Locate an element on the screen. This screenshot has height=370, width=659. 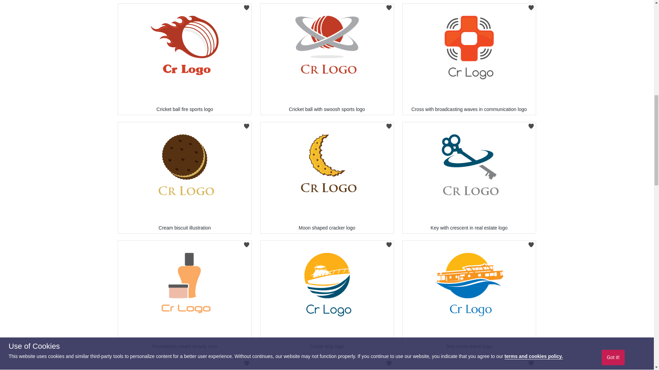
Add To Favorite is located at coordinates (389, 5).